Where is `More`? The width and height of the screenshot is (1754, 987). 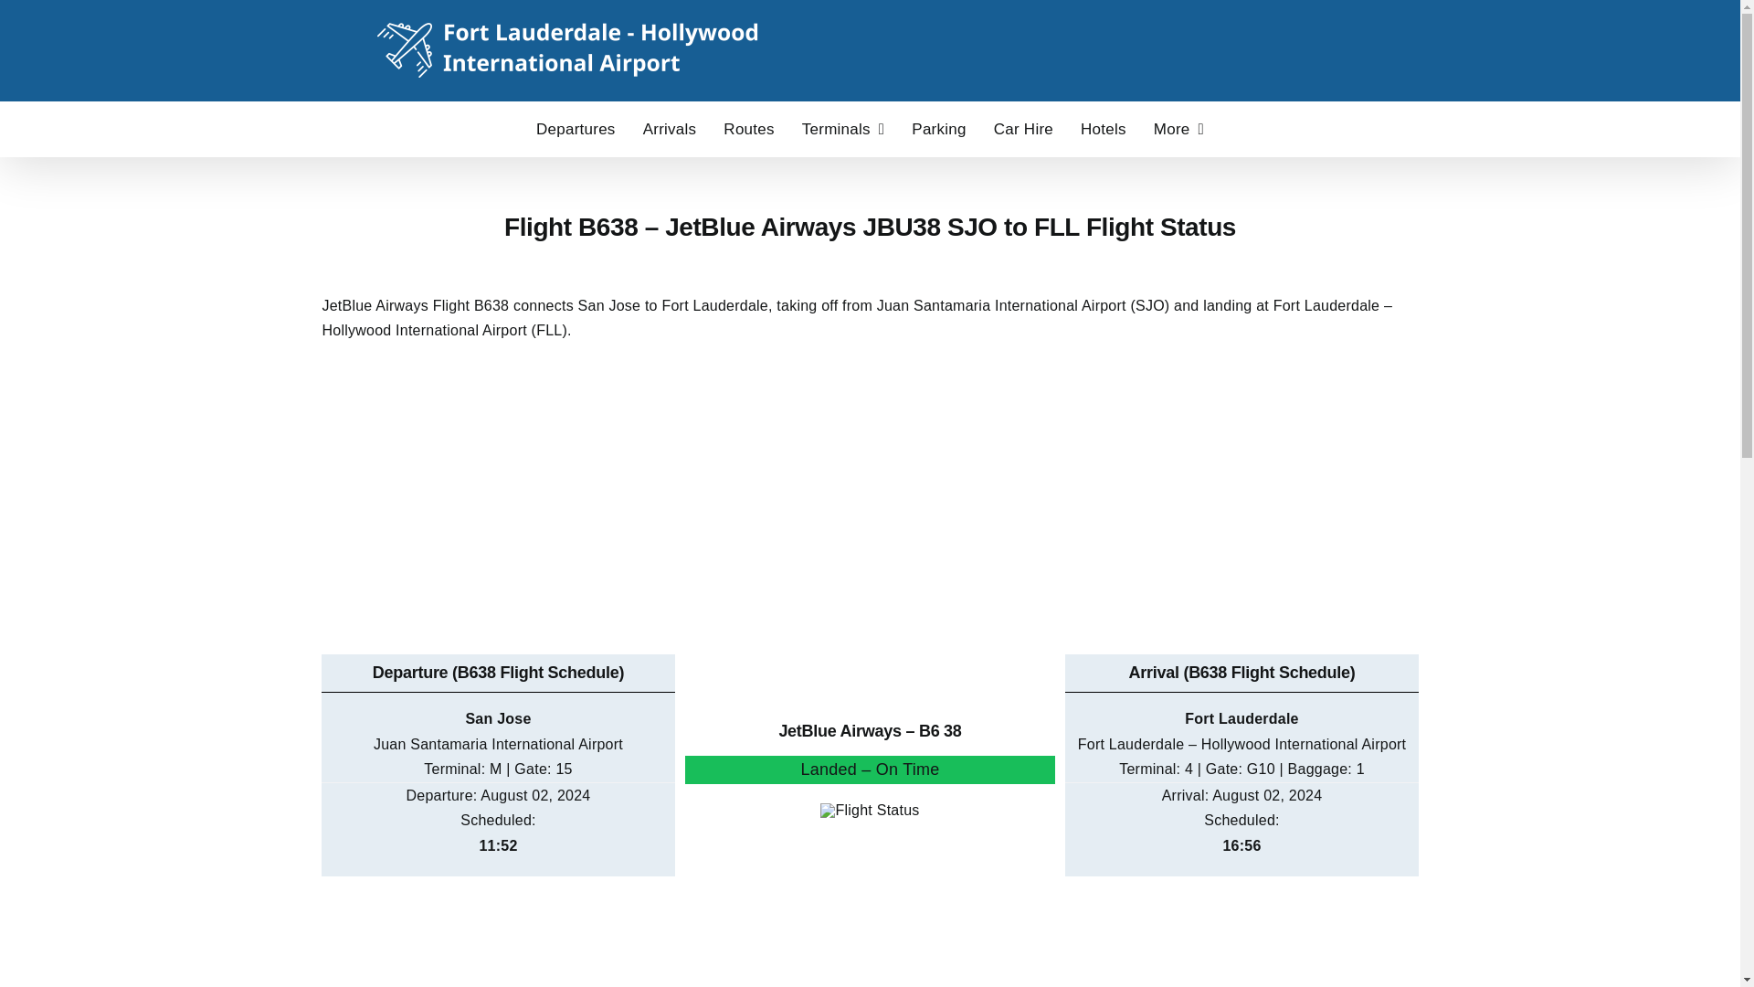 More is located at coordinates (1178, 128).